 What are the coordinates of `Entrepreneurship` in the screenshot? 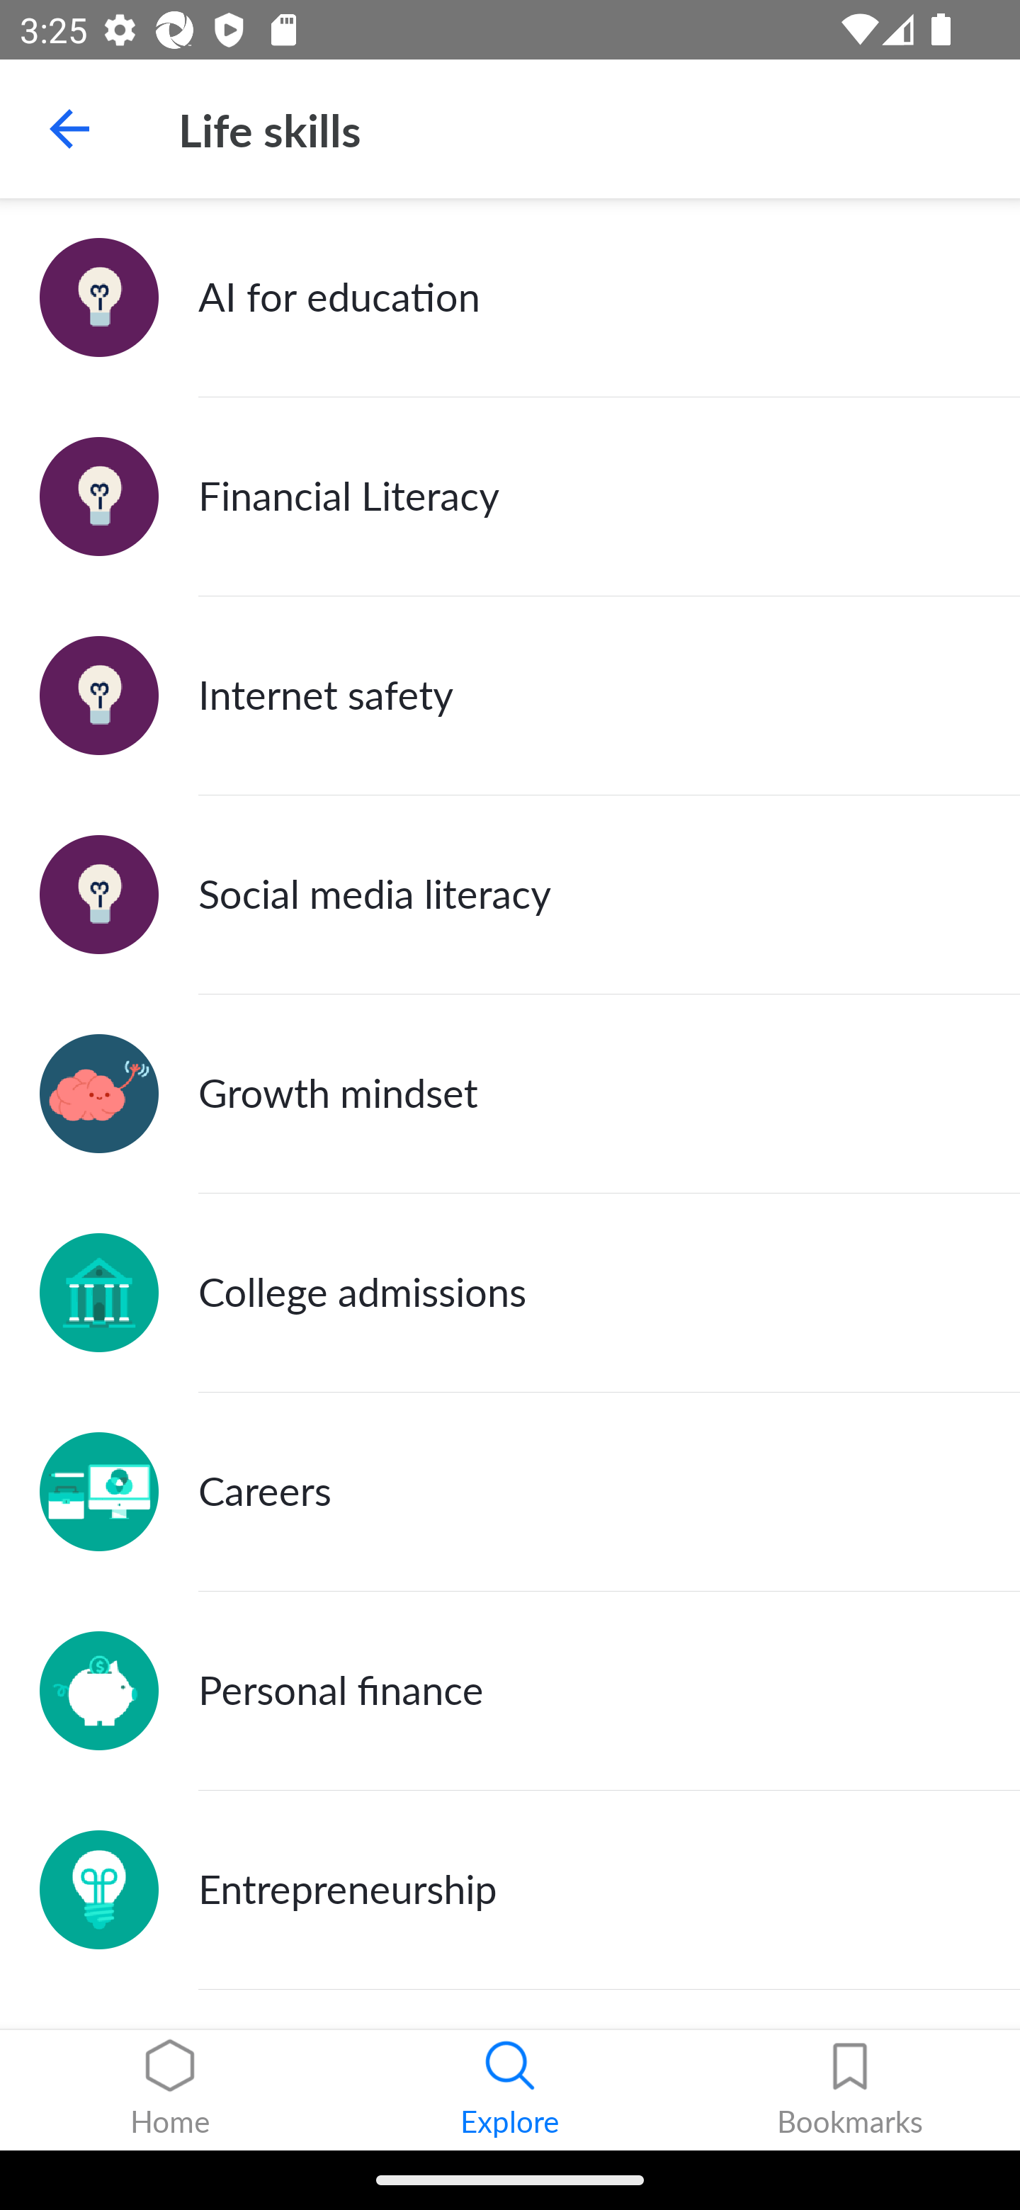 It's located at (510, 1890).